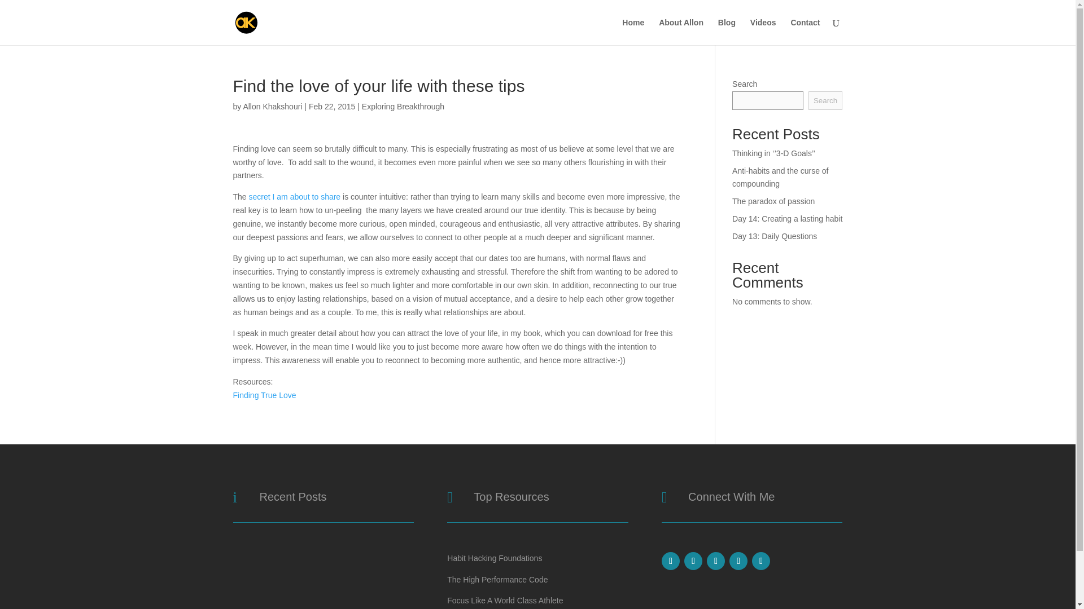 The height and width of the screenshot is (609, 1084). Describe the element at coordinates (763, 32) in the screenshot. I see `Videos` at that location.